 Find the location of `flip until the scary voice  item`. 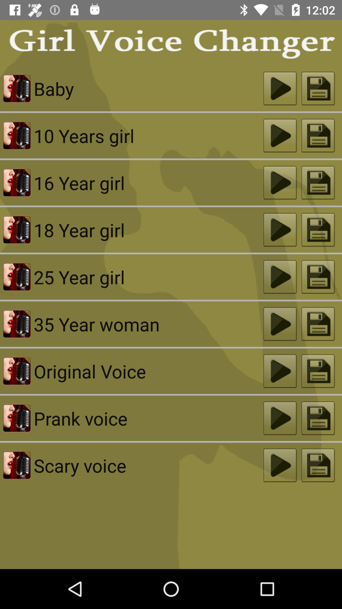

flip until the scary voice  item is located at coordinates (148, 465).